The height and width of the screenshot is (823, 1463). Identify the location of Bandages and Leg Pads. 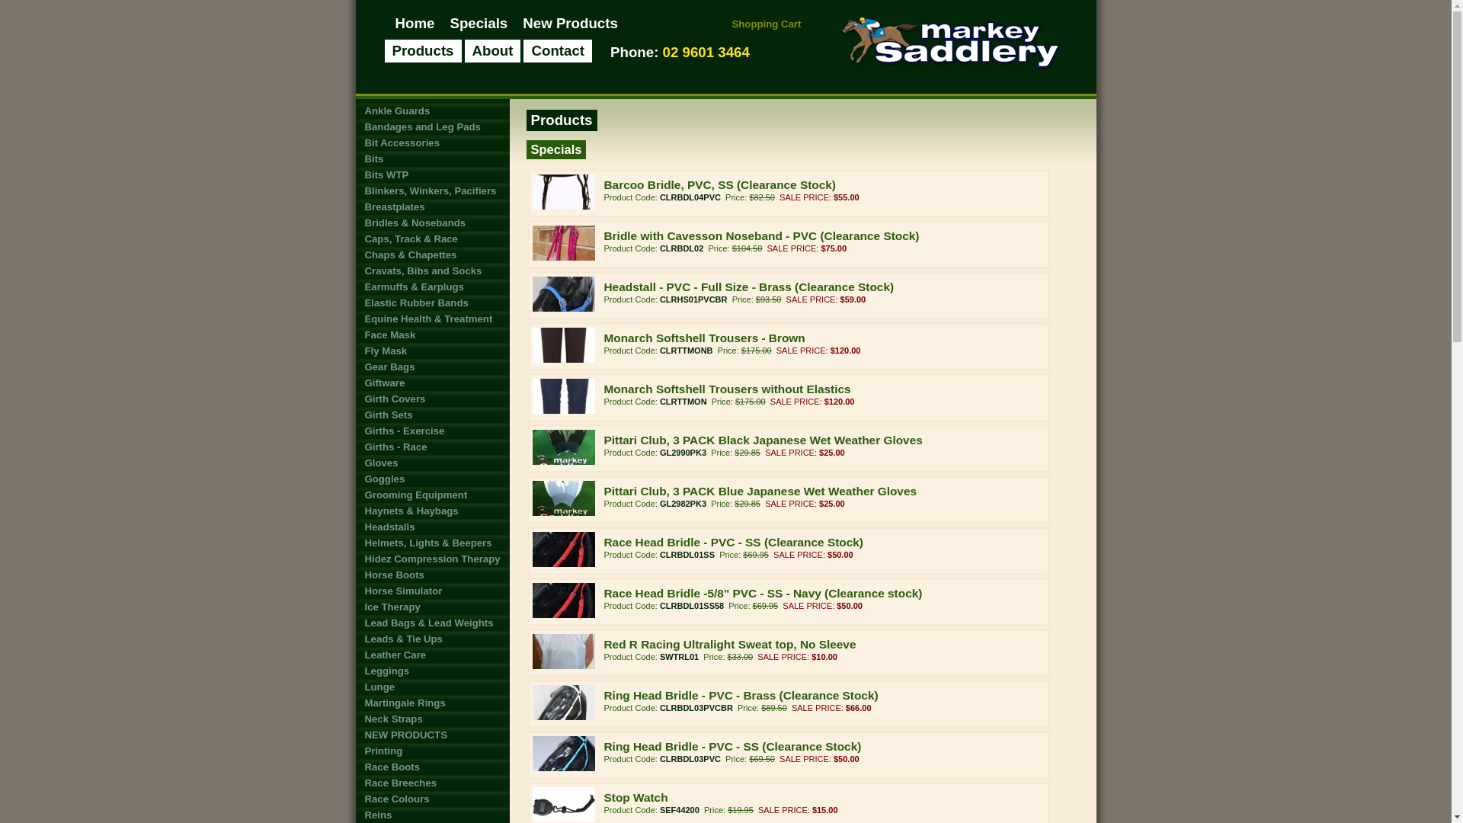
(432, 126).